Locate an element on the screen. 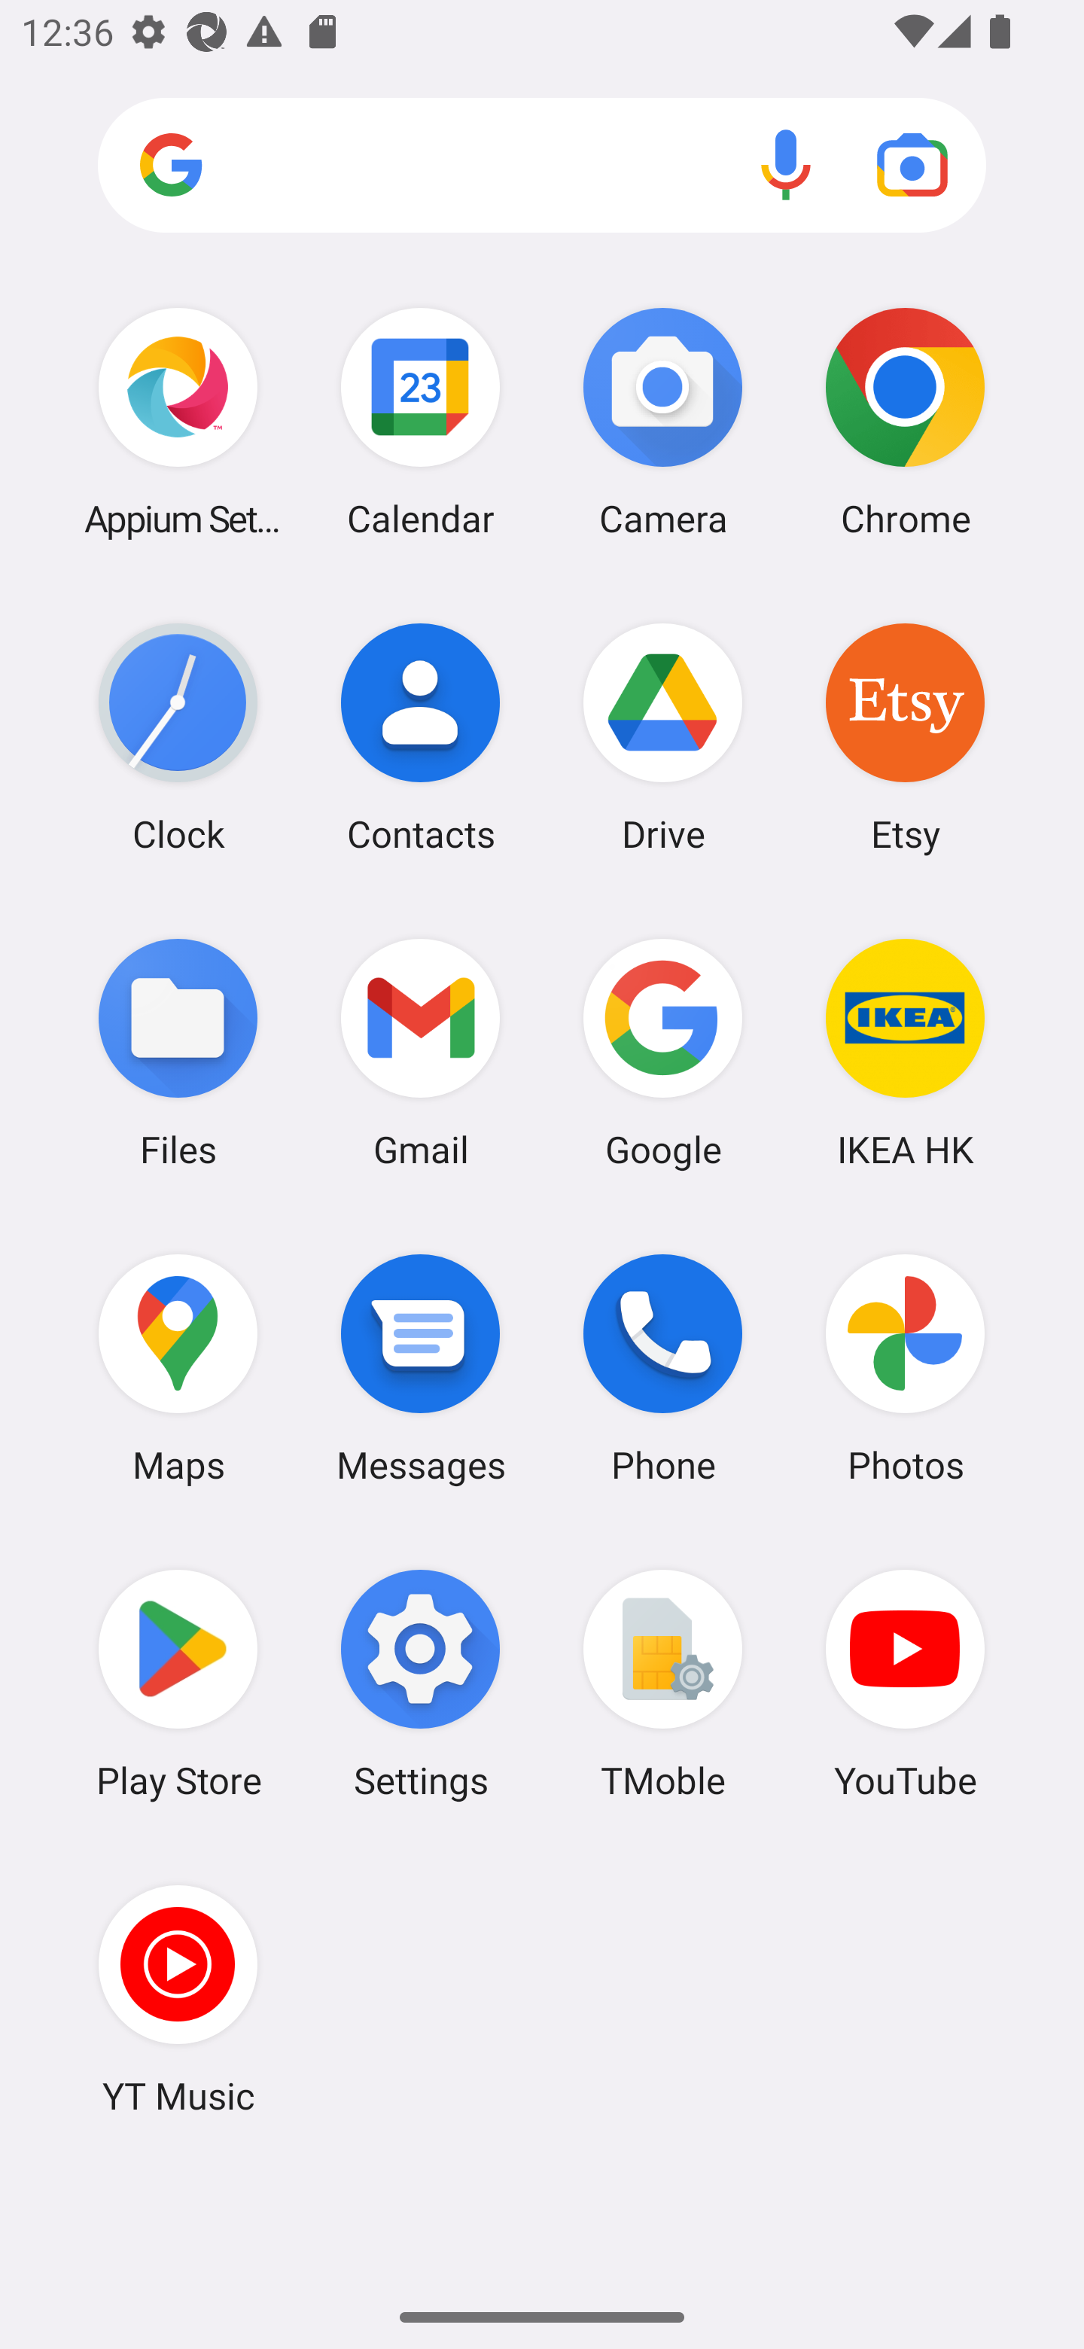  Google Lens is located at coordinates (912, 164).